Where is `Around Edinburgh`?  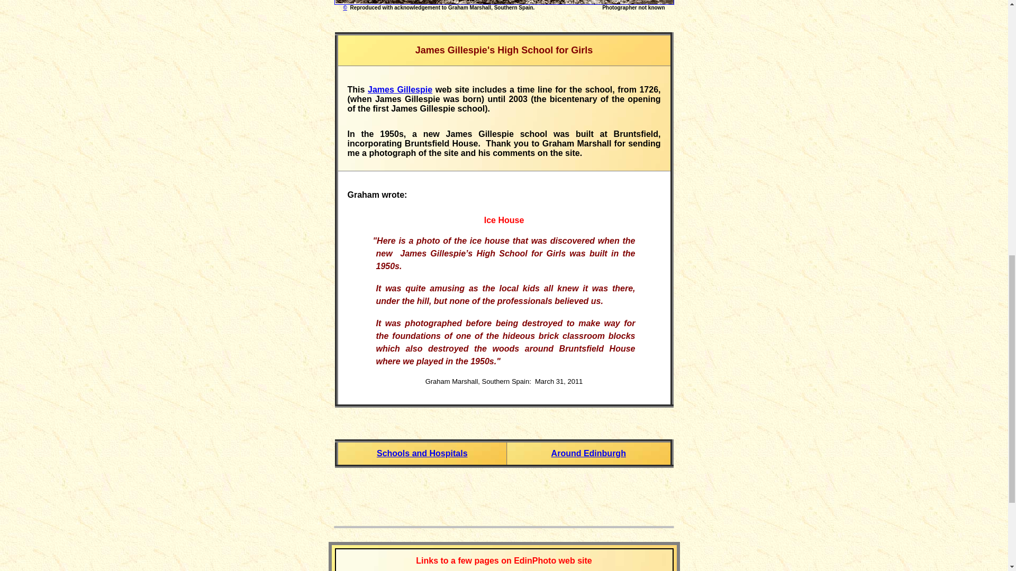
Around Edinburgh is located at coordinates (588, 453).